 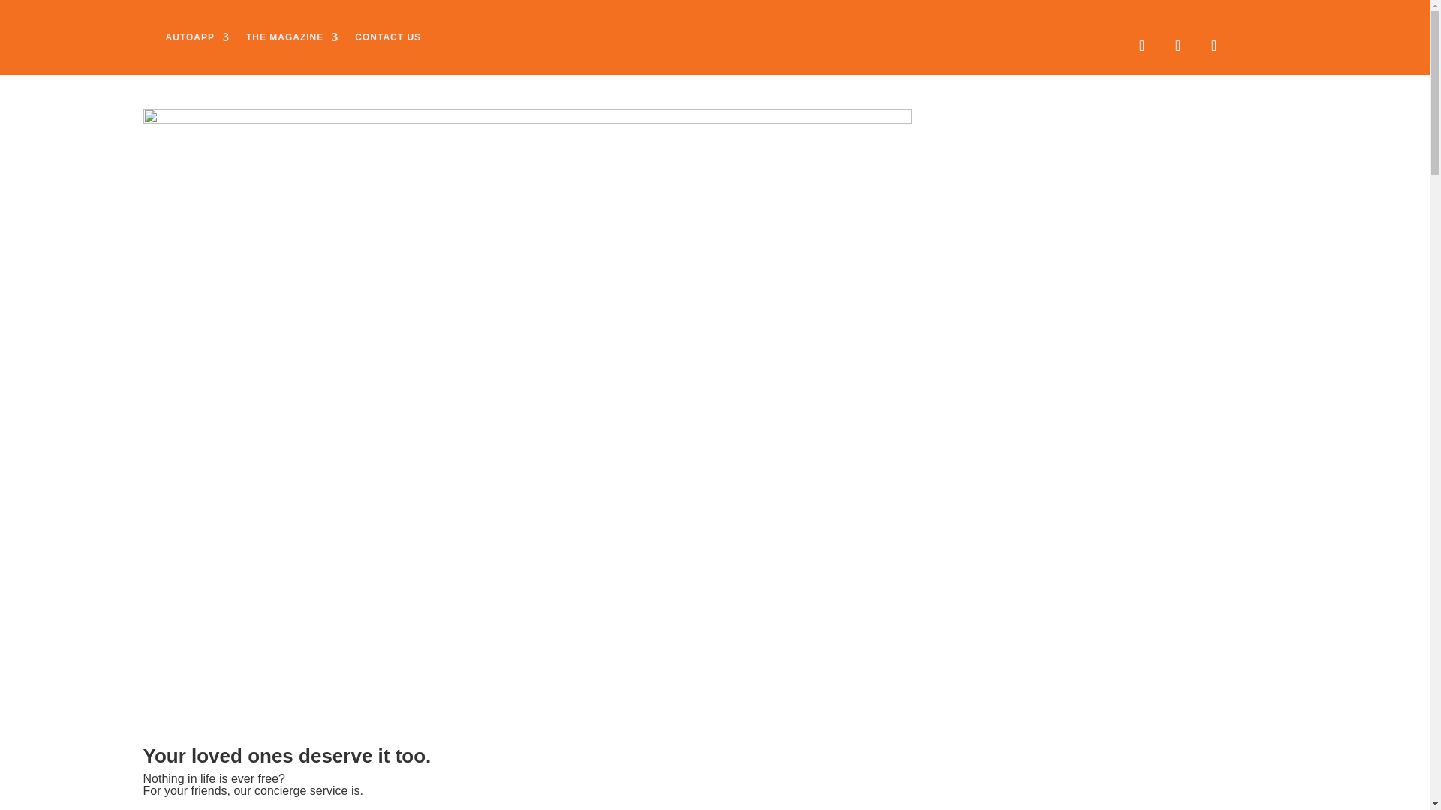 I want to click on CONTACT US, so click(x=387, y=37).